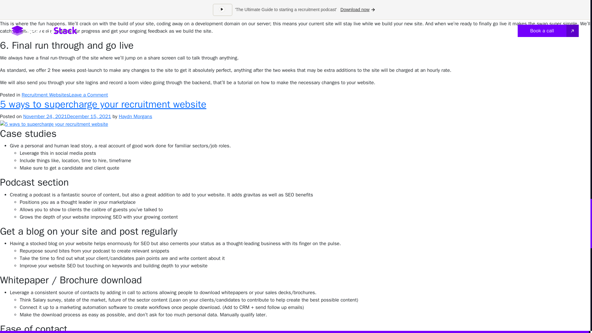 The image size is (592, 333). Describe the element at coordinates (45, 95) in the screenshot. I see `Recruitment Websites` at that location.